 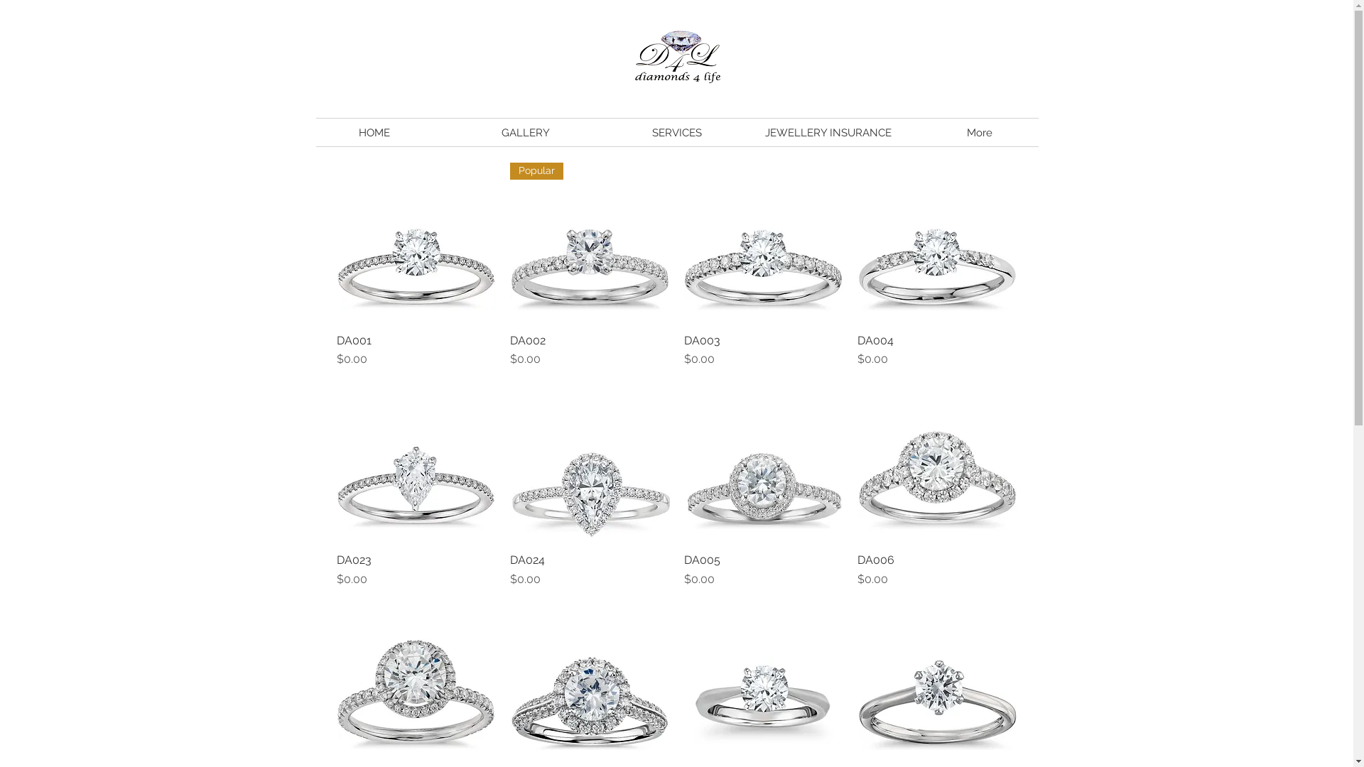 What do you see at coordinates (938, 571) in the screenshot?
I see `DA006
Price
$0.00` at bounding box center [938, 571].